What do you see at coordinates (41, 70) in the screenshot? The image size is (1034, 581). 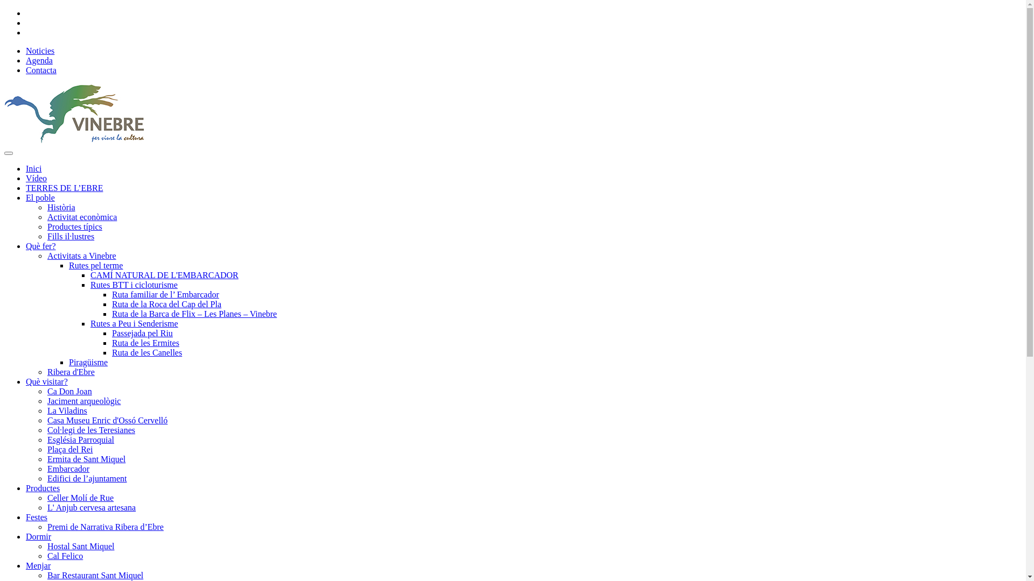 I see `Contacta` at bounding box center [41, 70].